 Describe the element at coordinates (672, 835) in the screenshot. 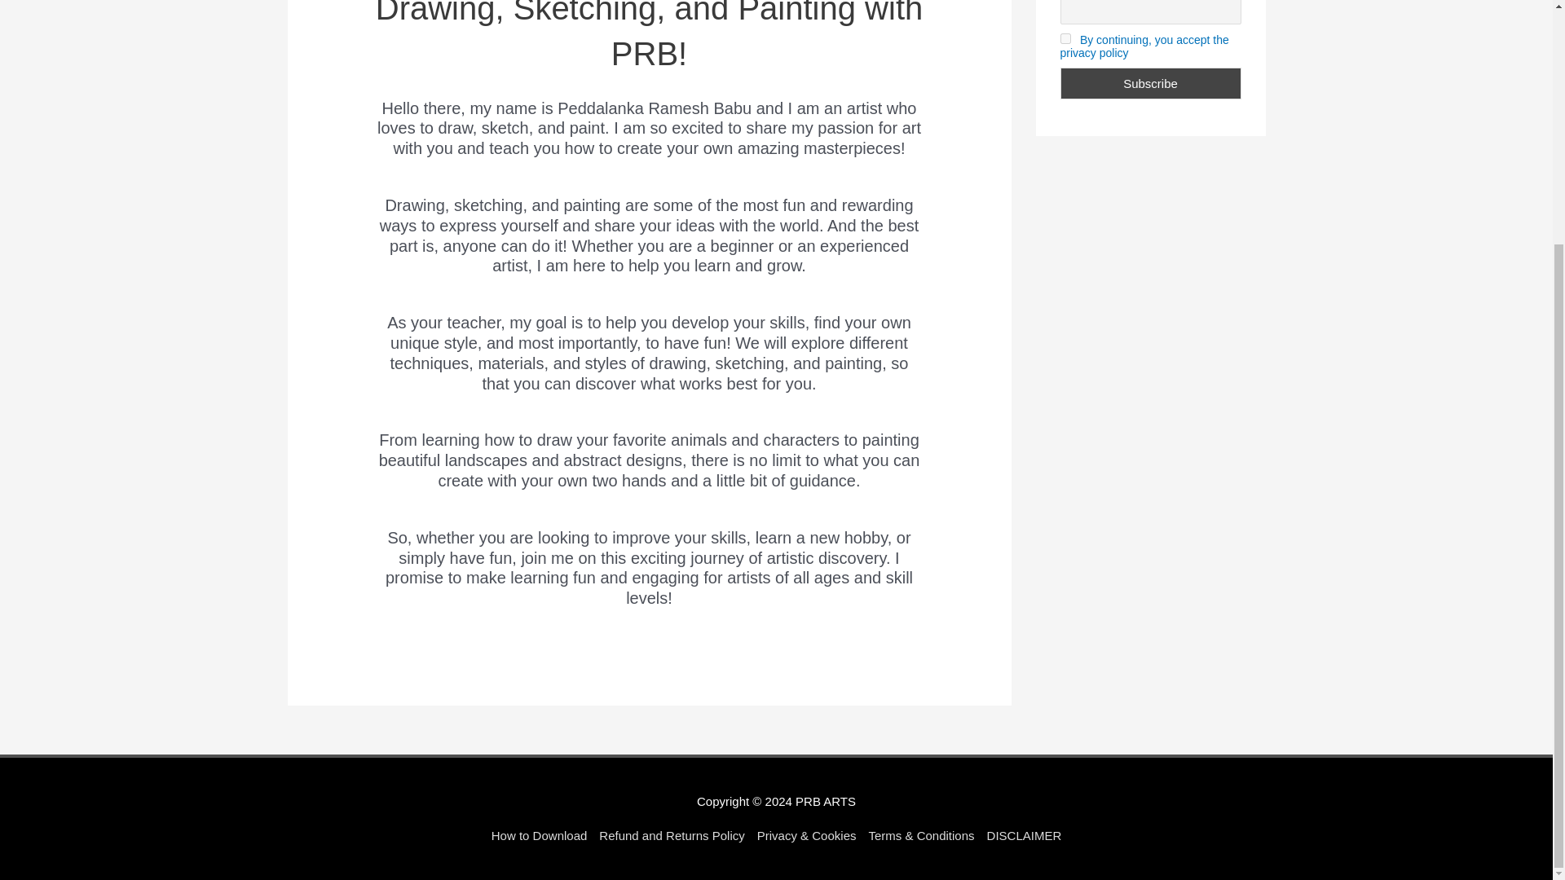

I see `Refund and Returns Policy` at that location.